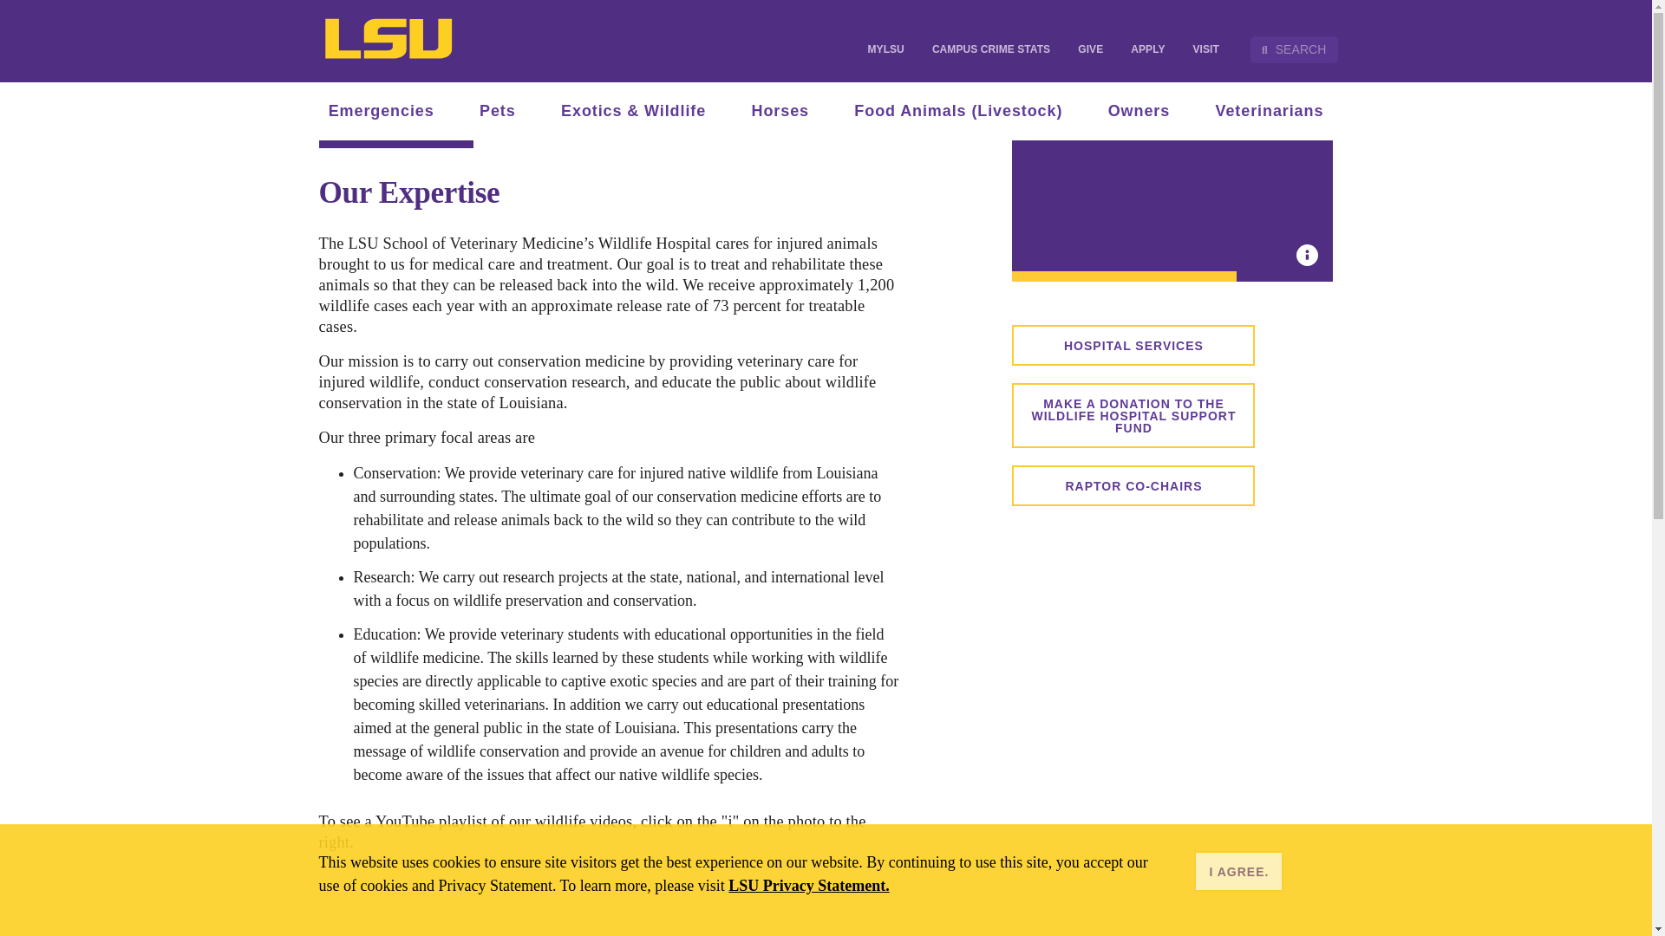 Image resolution: width=1665 pixels, height=936 pixels. What do you see at coordinates (380, 111) in the screenshot?
I see `Emergencies` at bounding box center [380, 111].